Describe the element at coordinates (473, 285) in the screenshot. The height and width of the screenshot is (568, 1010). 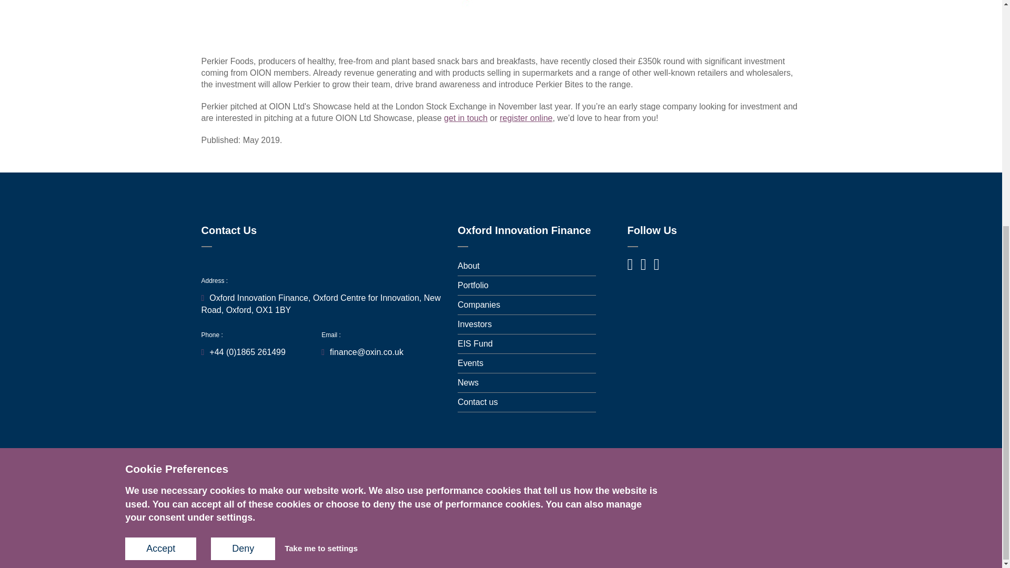
I see `Portfolio` at that location.